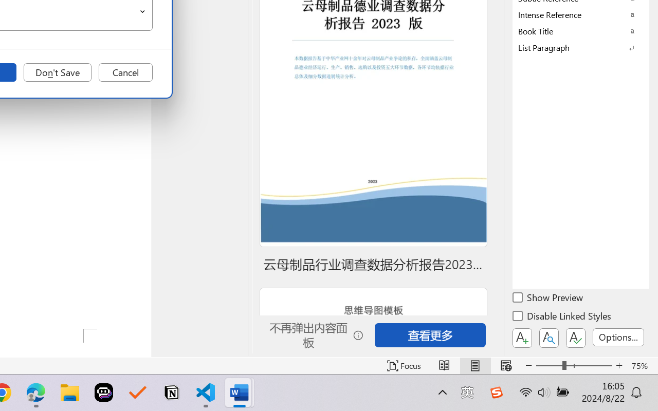 The height and width of the screenshot is (411, 658). What do you see at coordinates (562, 317) in the screenshot?
I see `Disable Linked Styles` at bounding box center [562, 317].